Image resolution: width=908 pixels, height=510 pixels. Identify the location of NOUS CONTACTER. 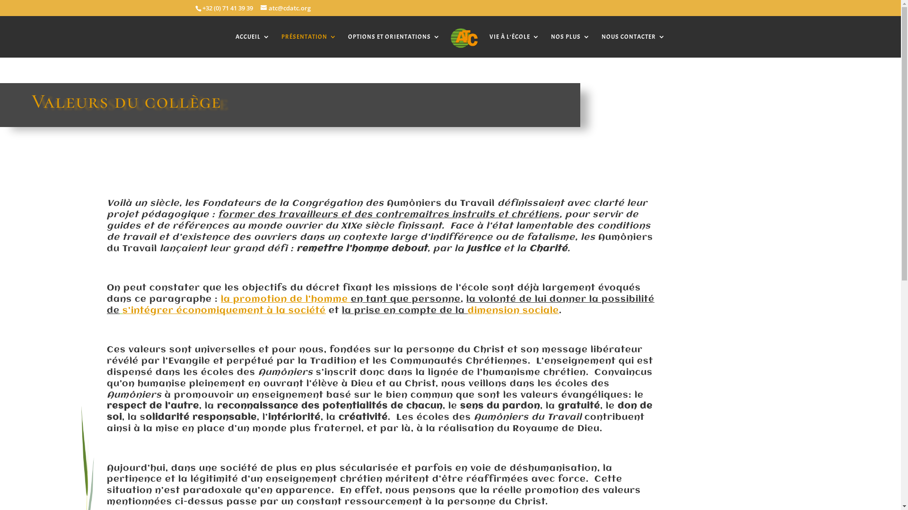
(634, 45).